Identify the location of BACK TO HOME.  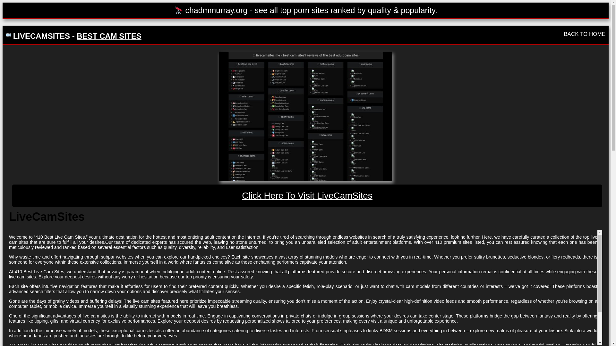
(585, 34).